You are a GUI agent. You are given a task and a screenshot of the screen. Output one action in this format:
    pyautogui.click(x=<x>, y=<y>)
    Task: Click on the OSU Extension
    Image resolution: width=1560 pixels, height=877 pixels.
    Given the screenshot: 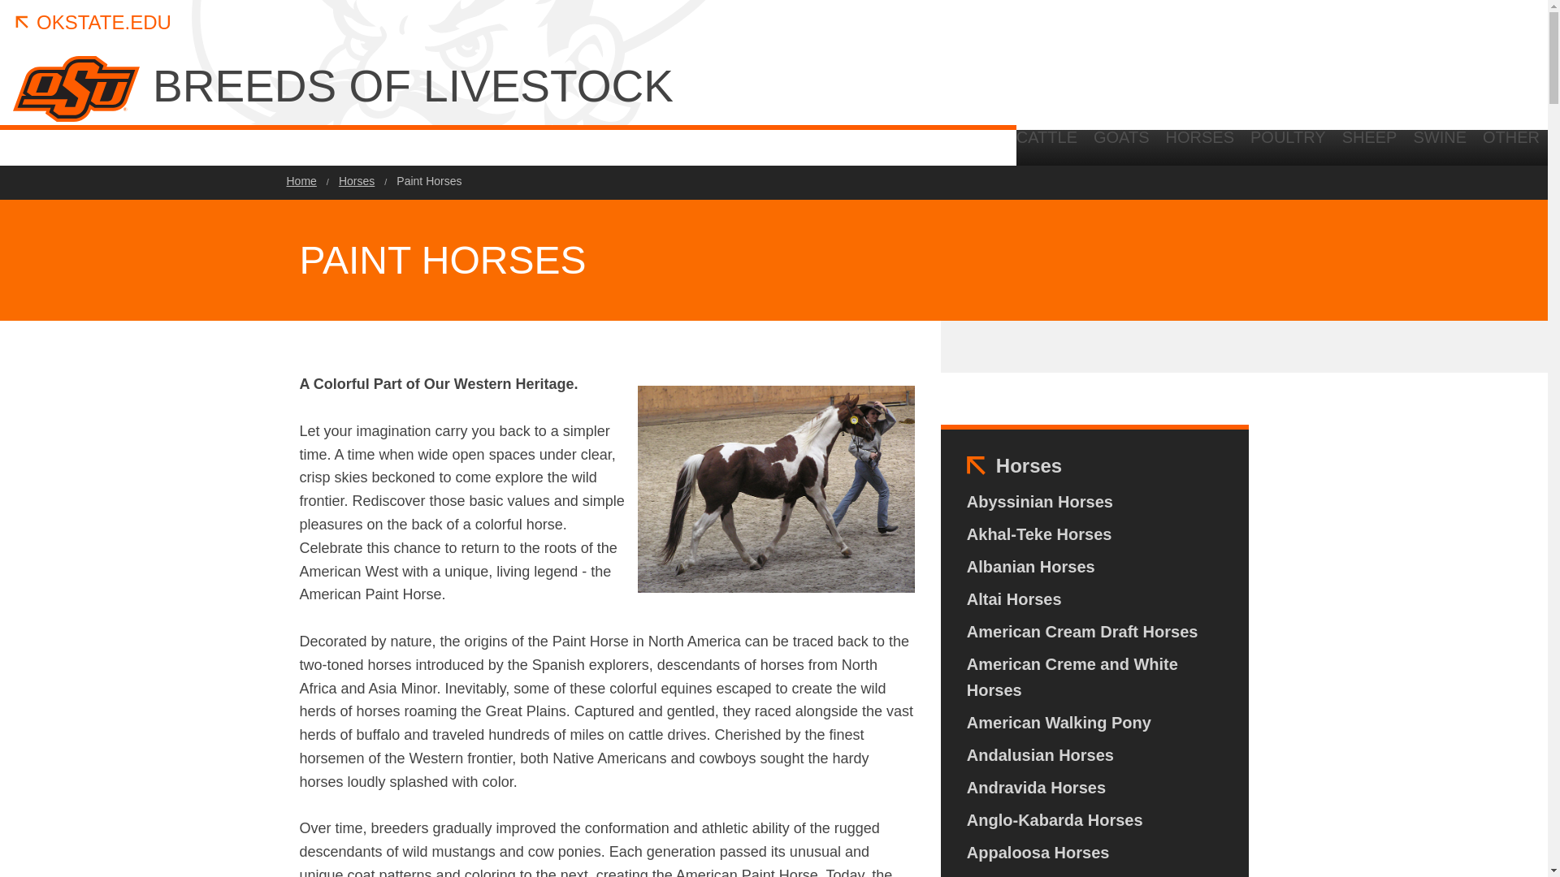 What is the action you would take?
    pyautogui.click(x=1495, y=148)
    